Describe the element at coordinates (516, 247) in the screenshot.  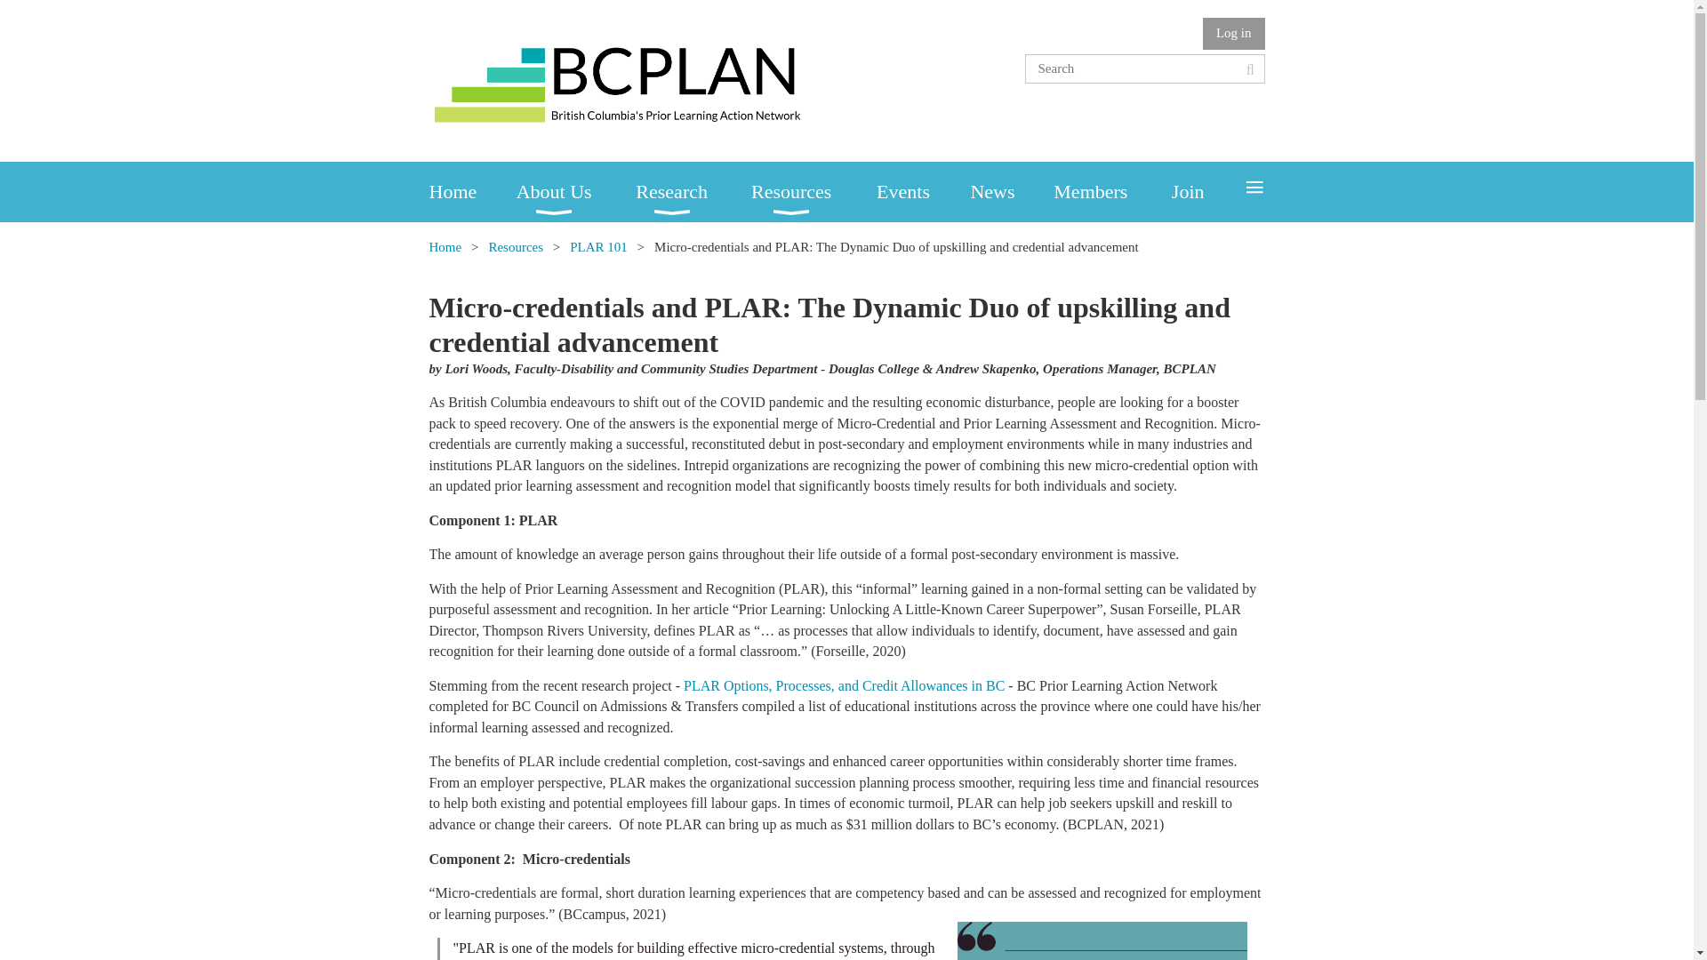
I see `Resources` at that location.